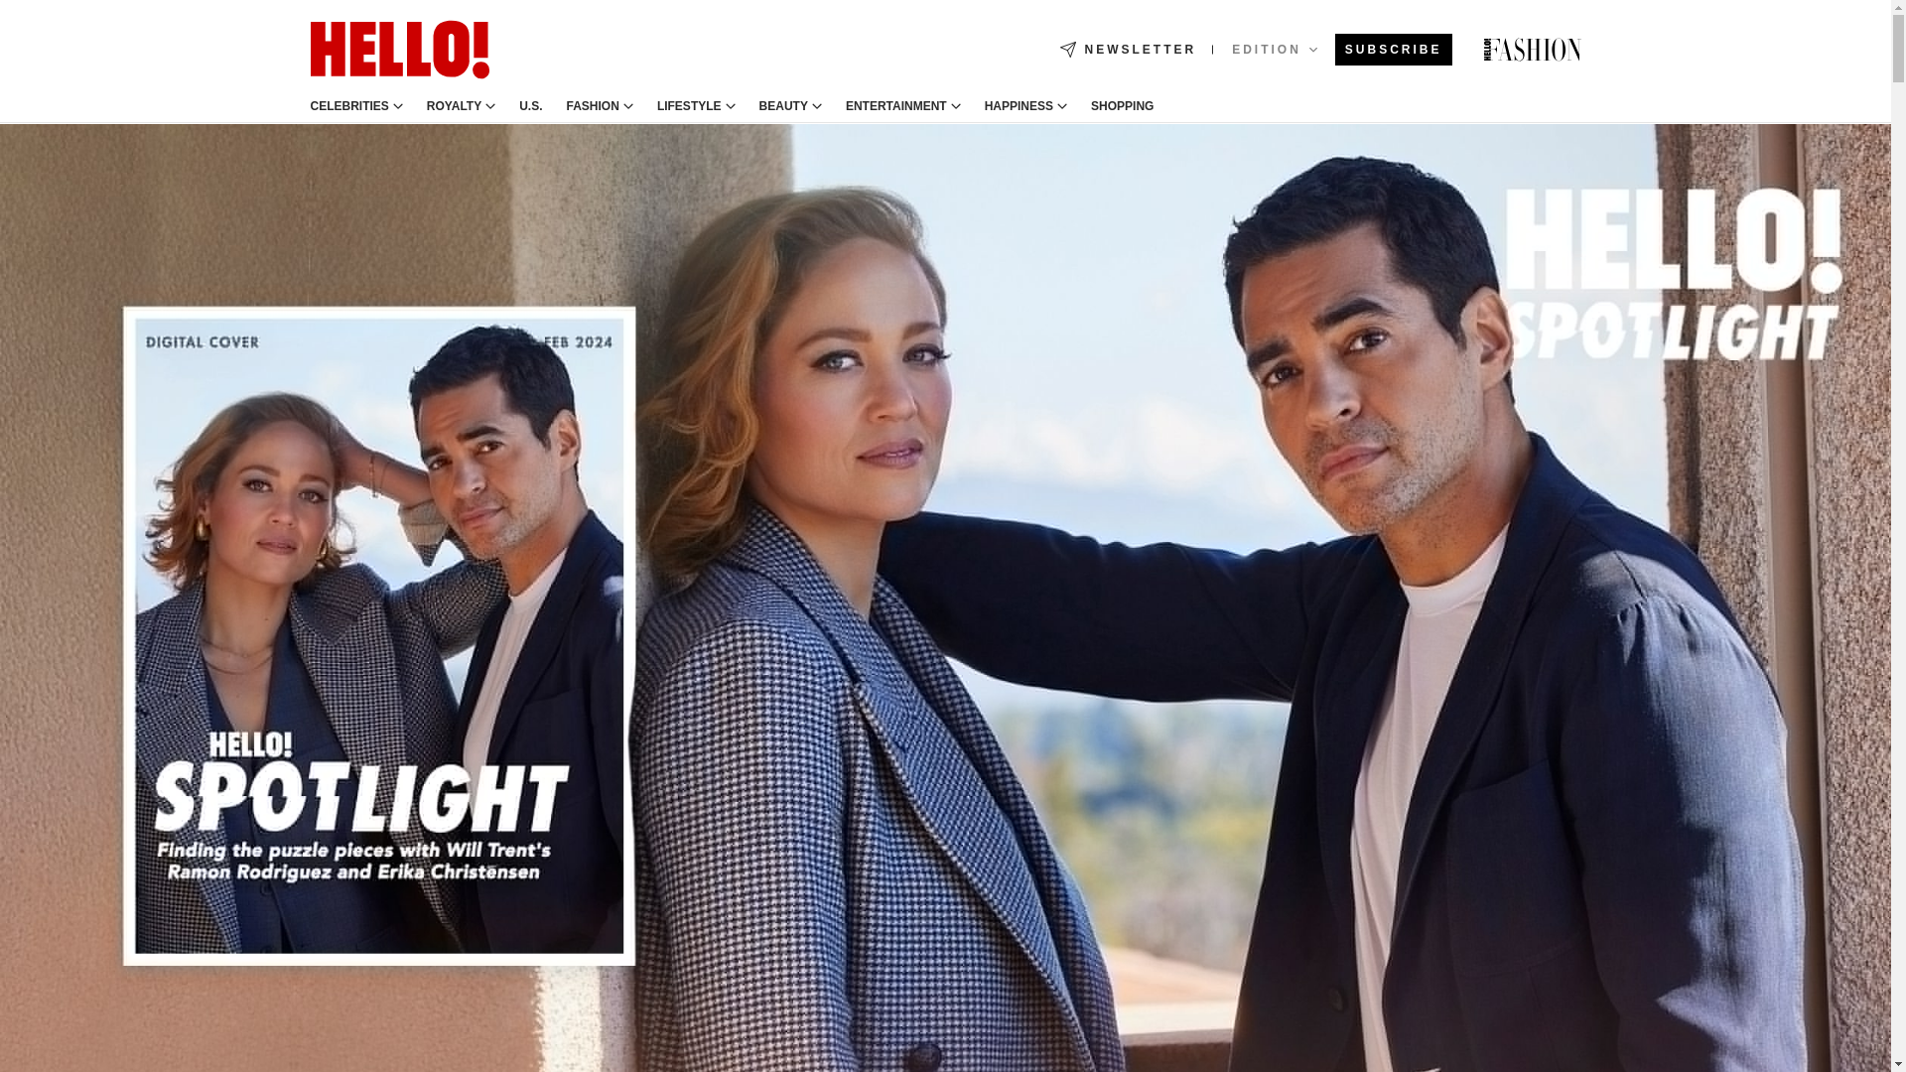  Describe the element at coordinates (348, 106) in the screenshot. I see `CELEBRITIES` at that location.